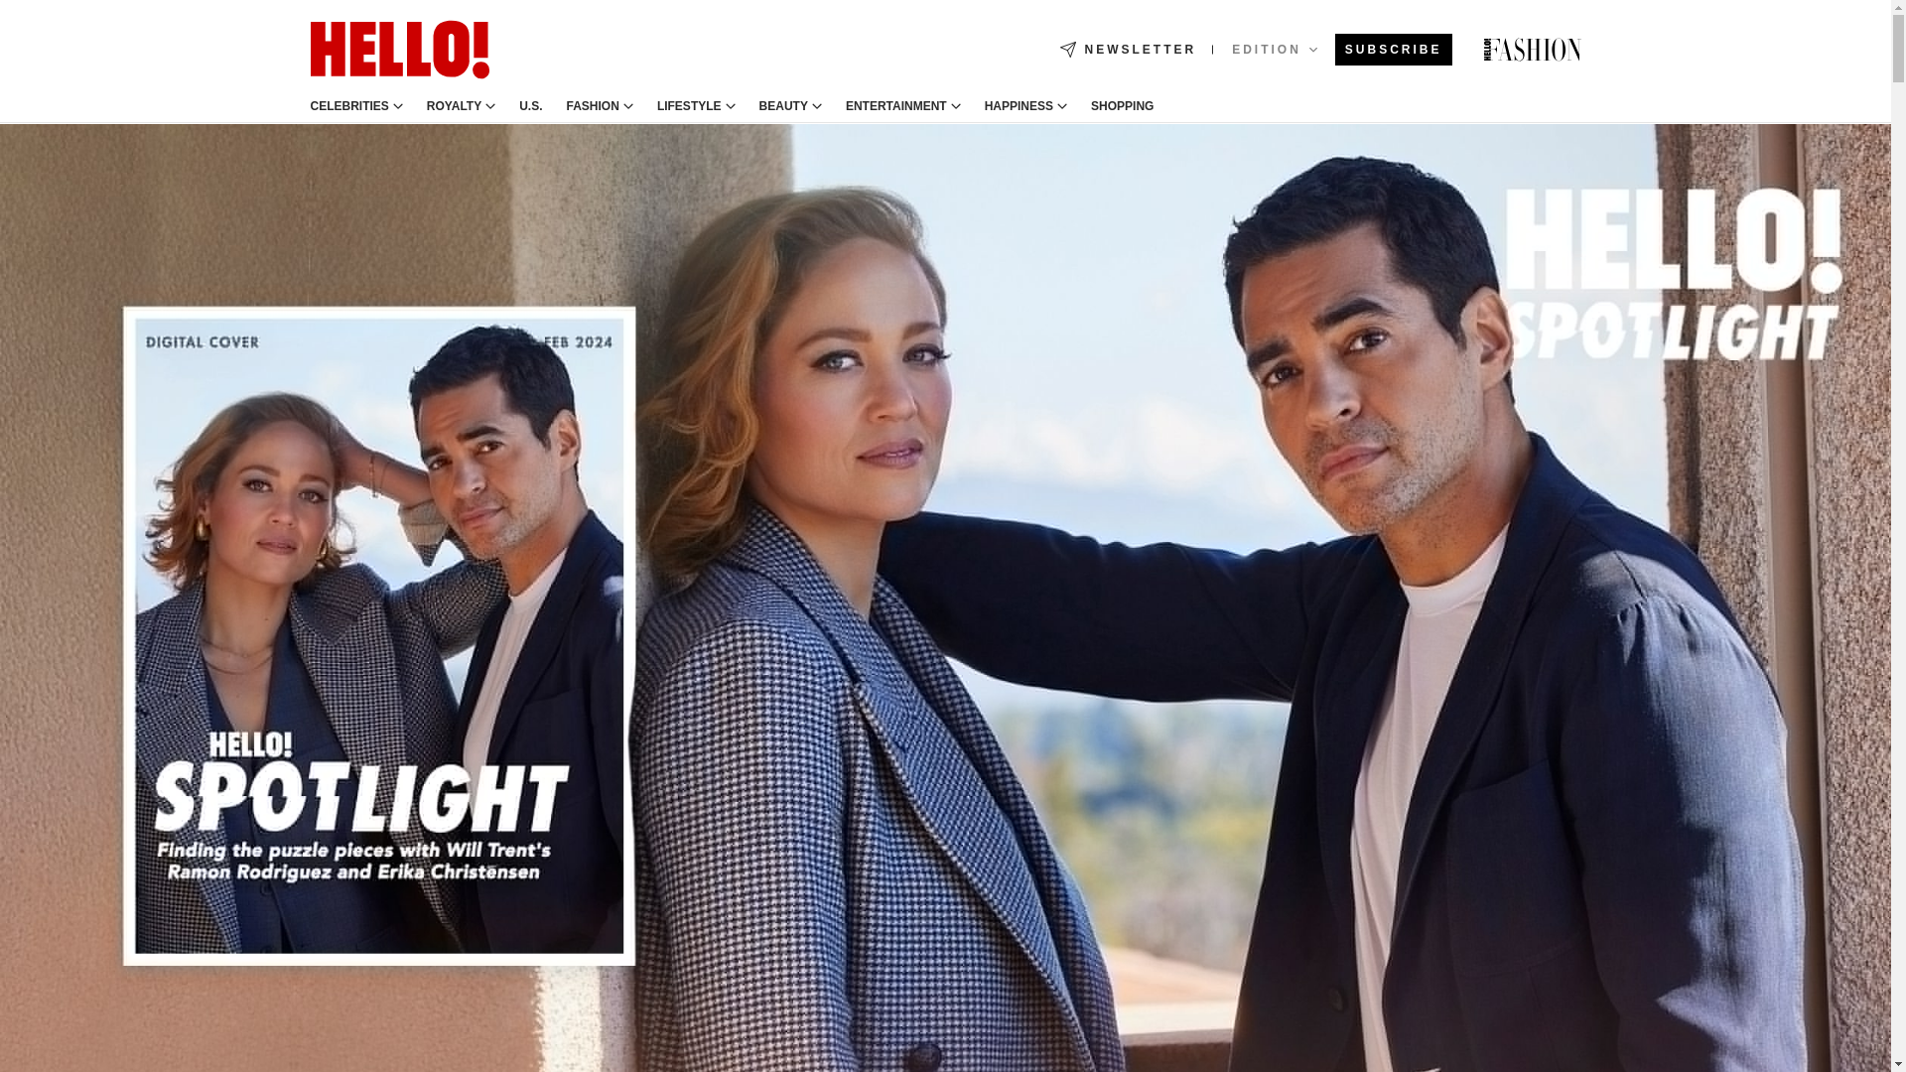  Describe the element at coordinates (348, 106) in the screenshot. I see `CELEBRITIES` at that location.